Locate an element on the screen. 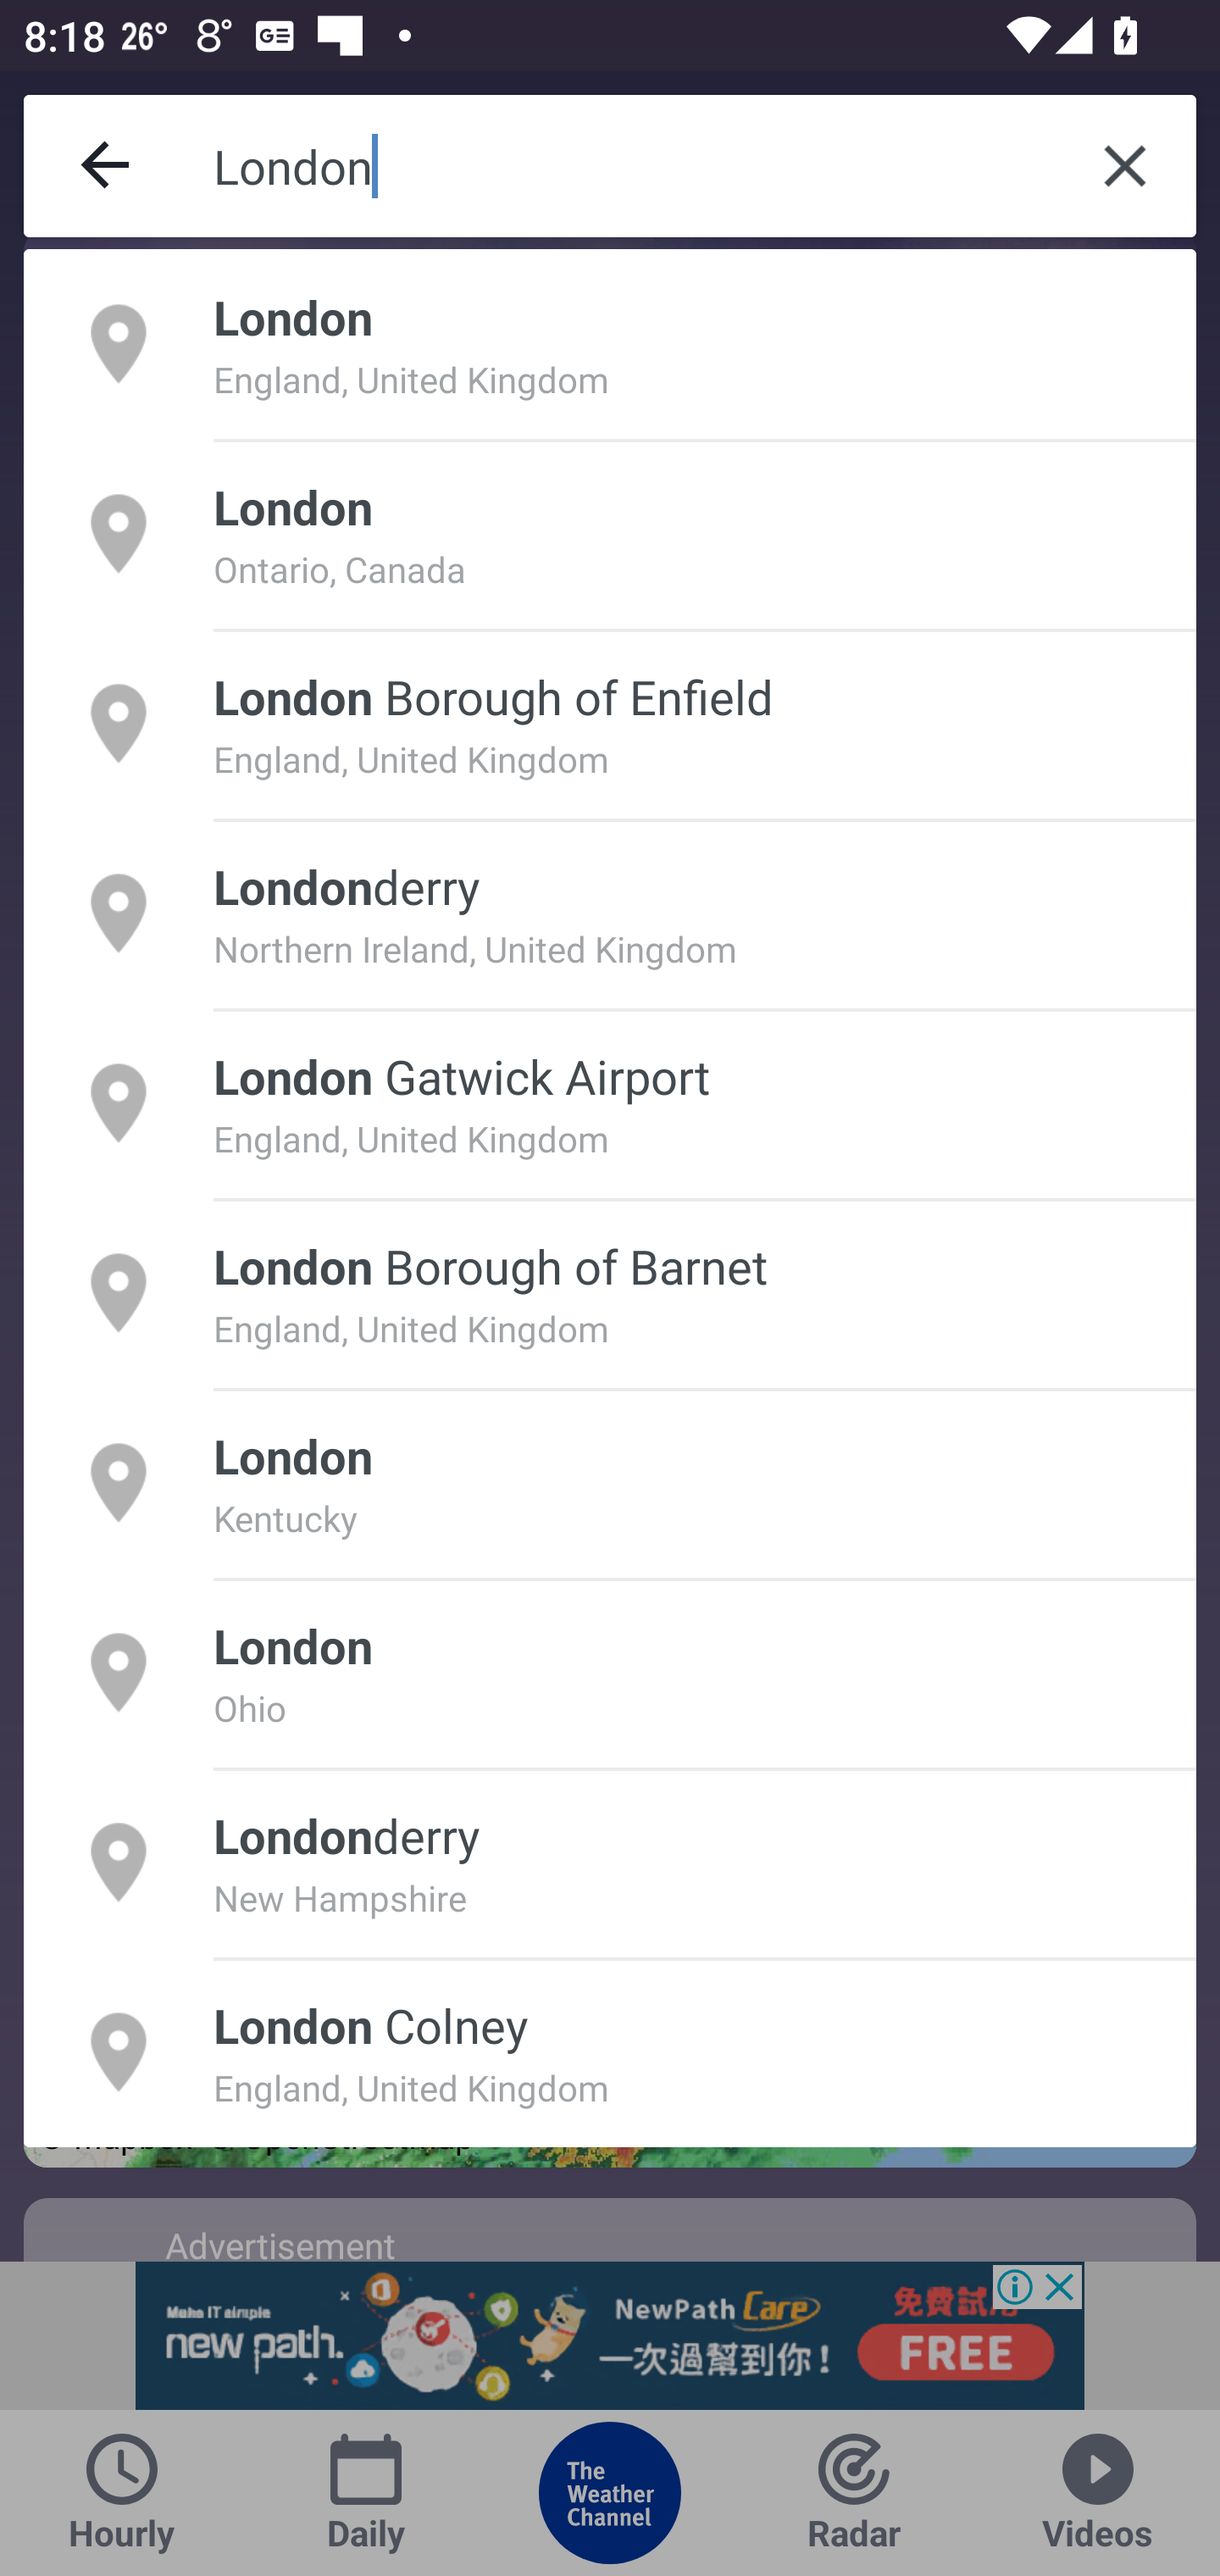 The height and width of the screenshot is (2576, 1220). Back is located at coordinates (107, 166).